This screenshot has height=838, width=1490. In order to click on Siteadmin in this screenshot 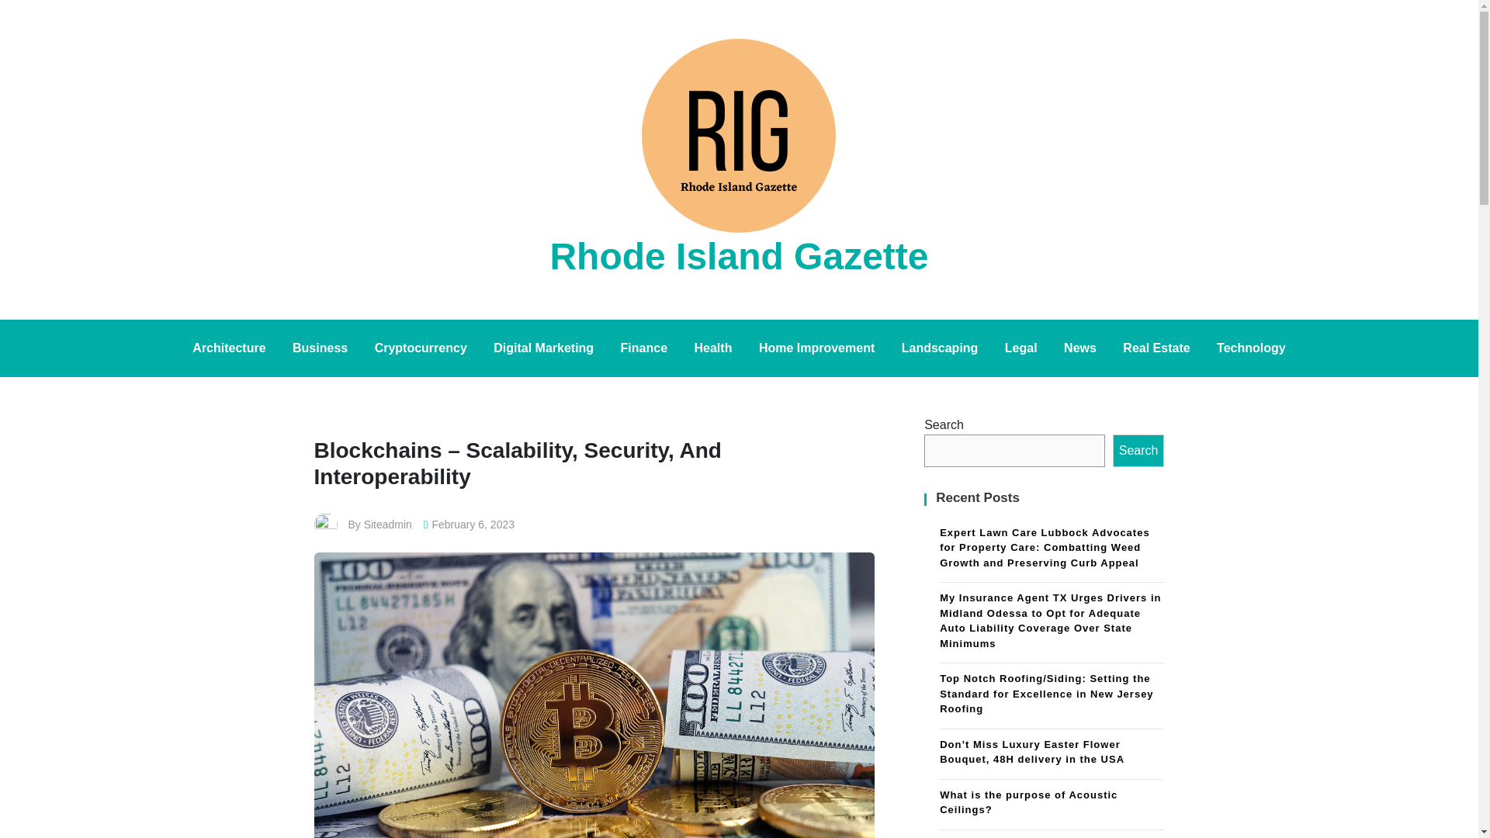, I will do `click(388, 525)`.